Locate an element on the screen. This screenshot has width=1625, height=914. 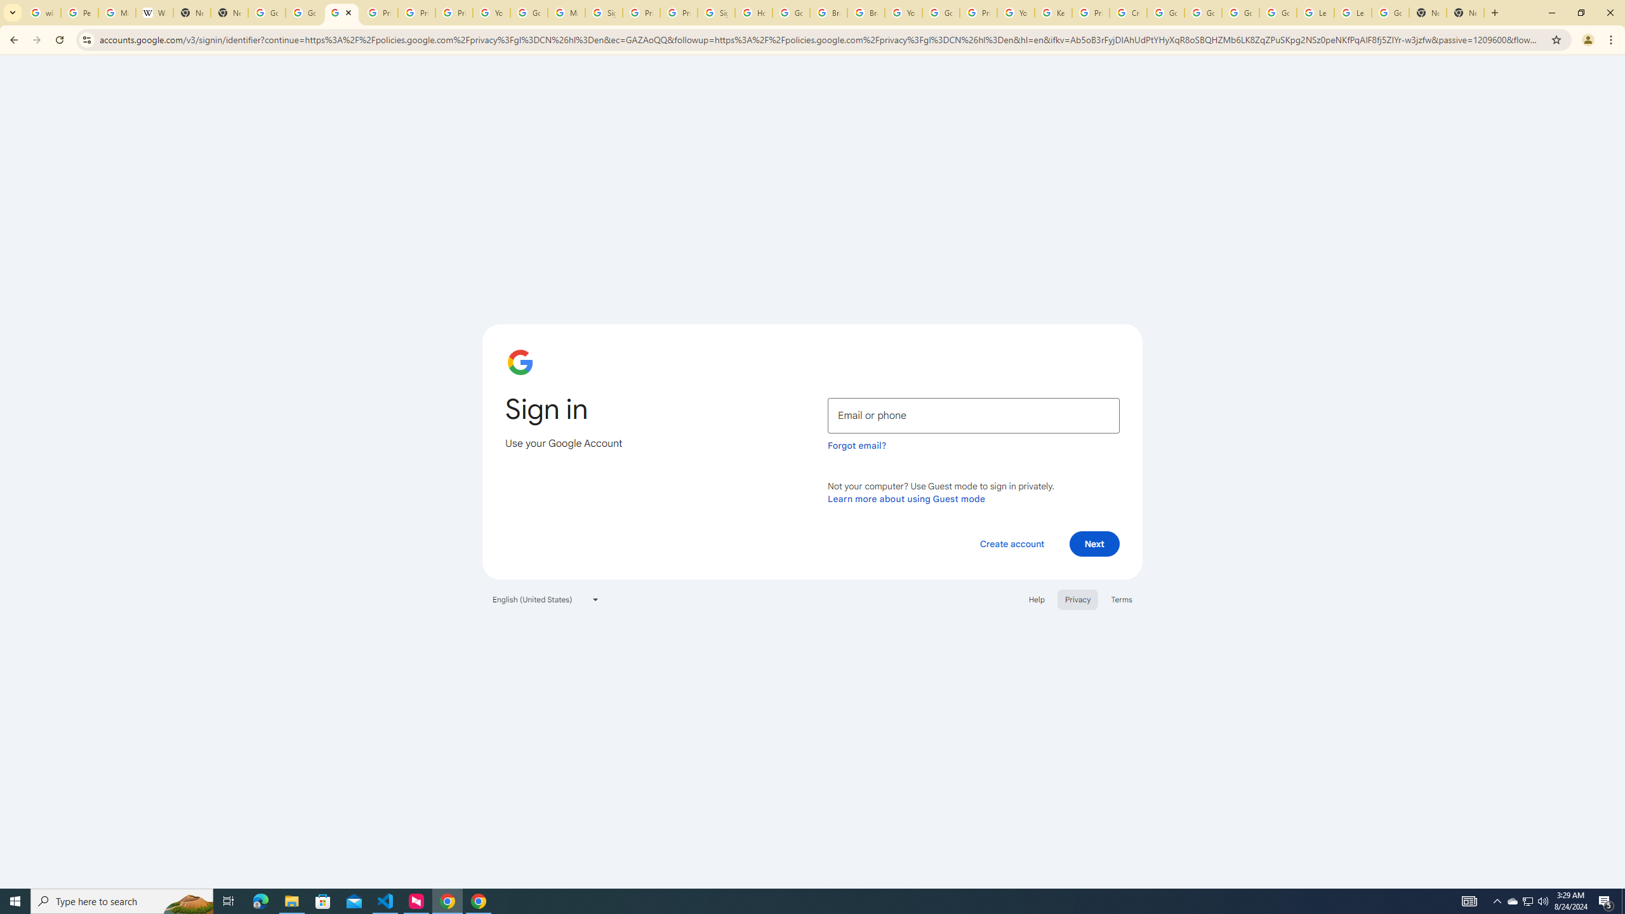
Google Account Help is located at coordinates (1278, 13).